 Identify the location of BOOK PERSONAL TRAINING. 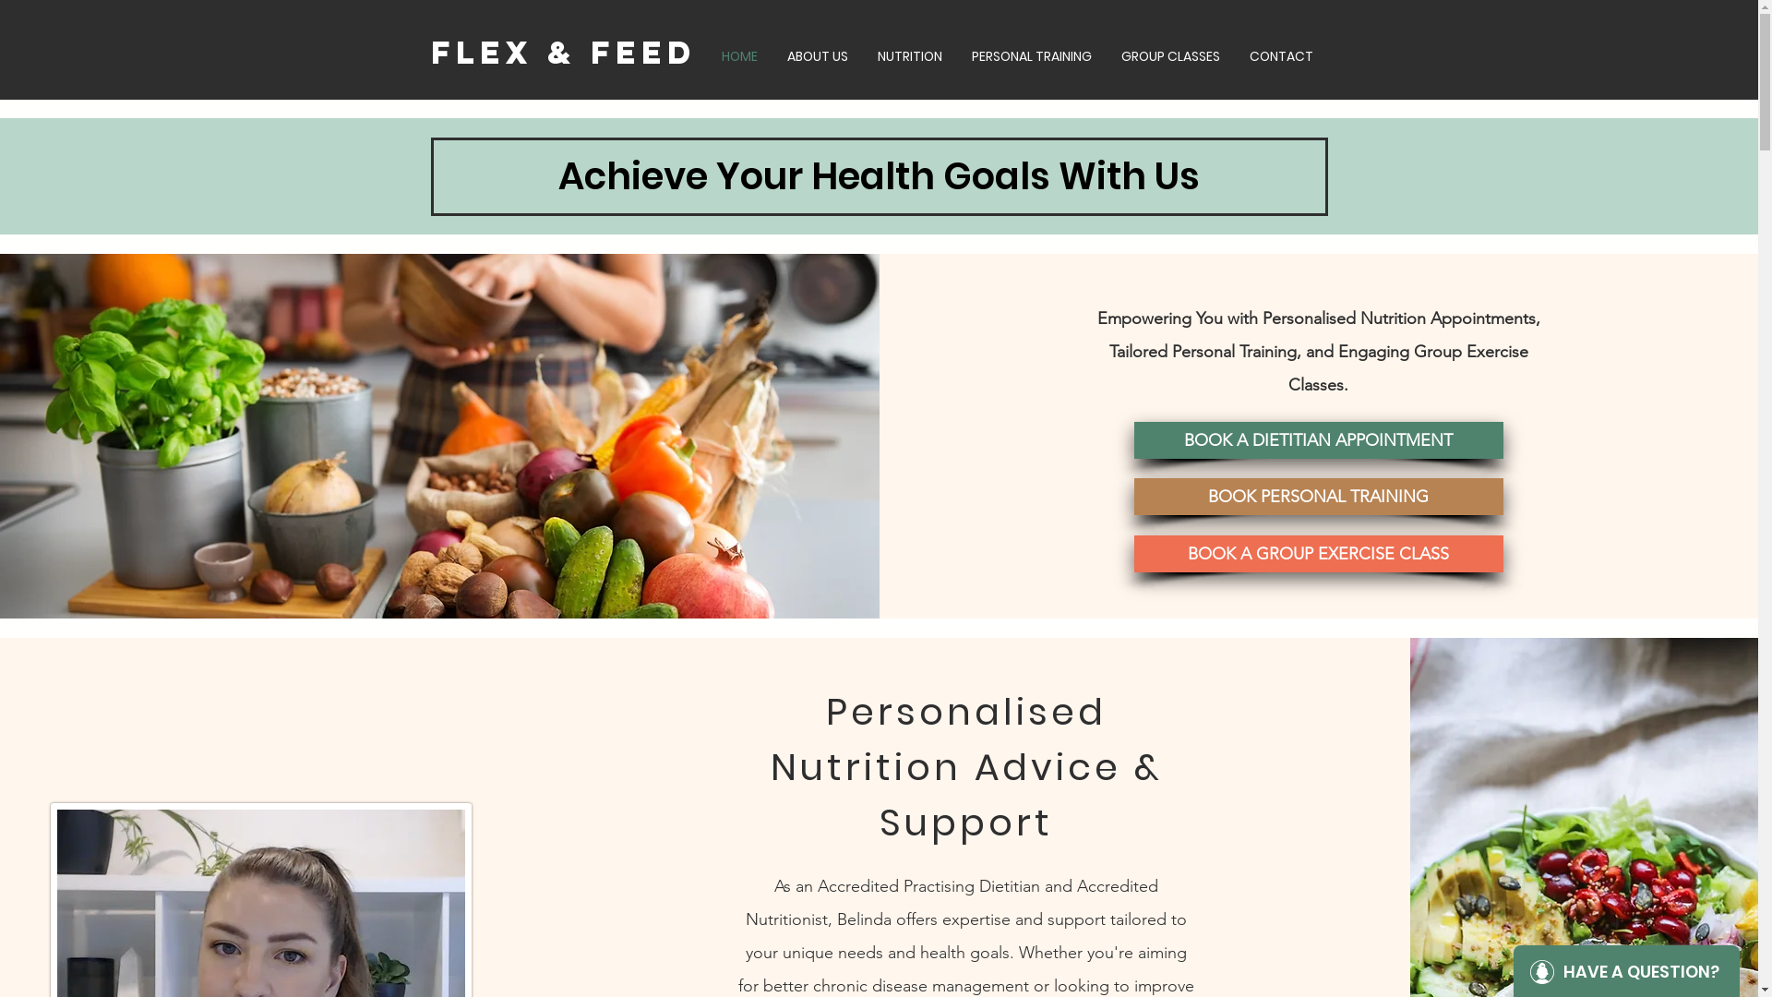
(1319, 497).